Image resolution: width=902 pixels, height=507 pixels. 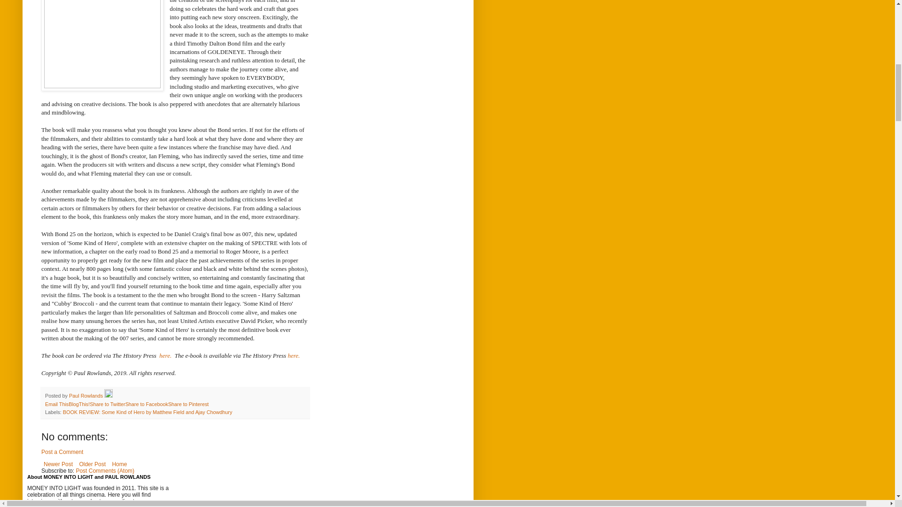 I want to click on Home, so click(x=119, y=464).